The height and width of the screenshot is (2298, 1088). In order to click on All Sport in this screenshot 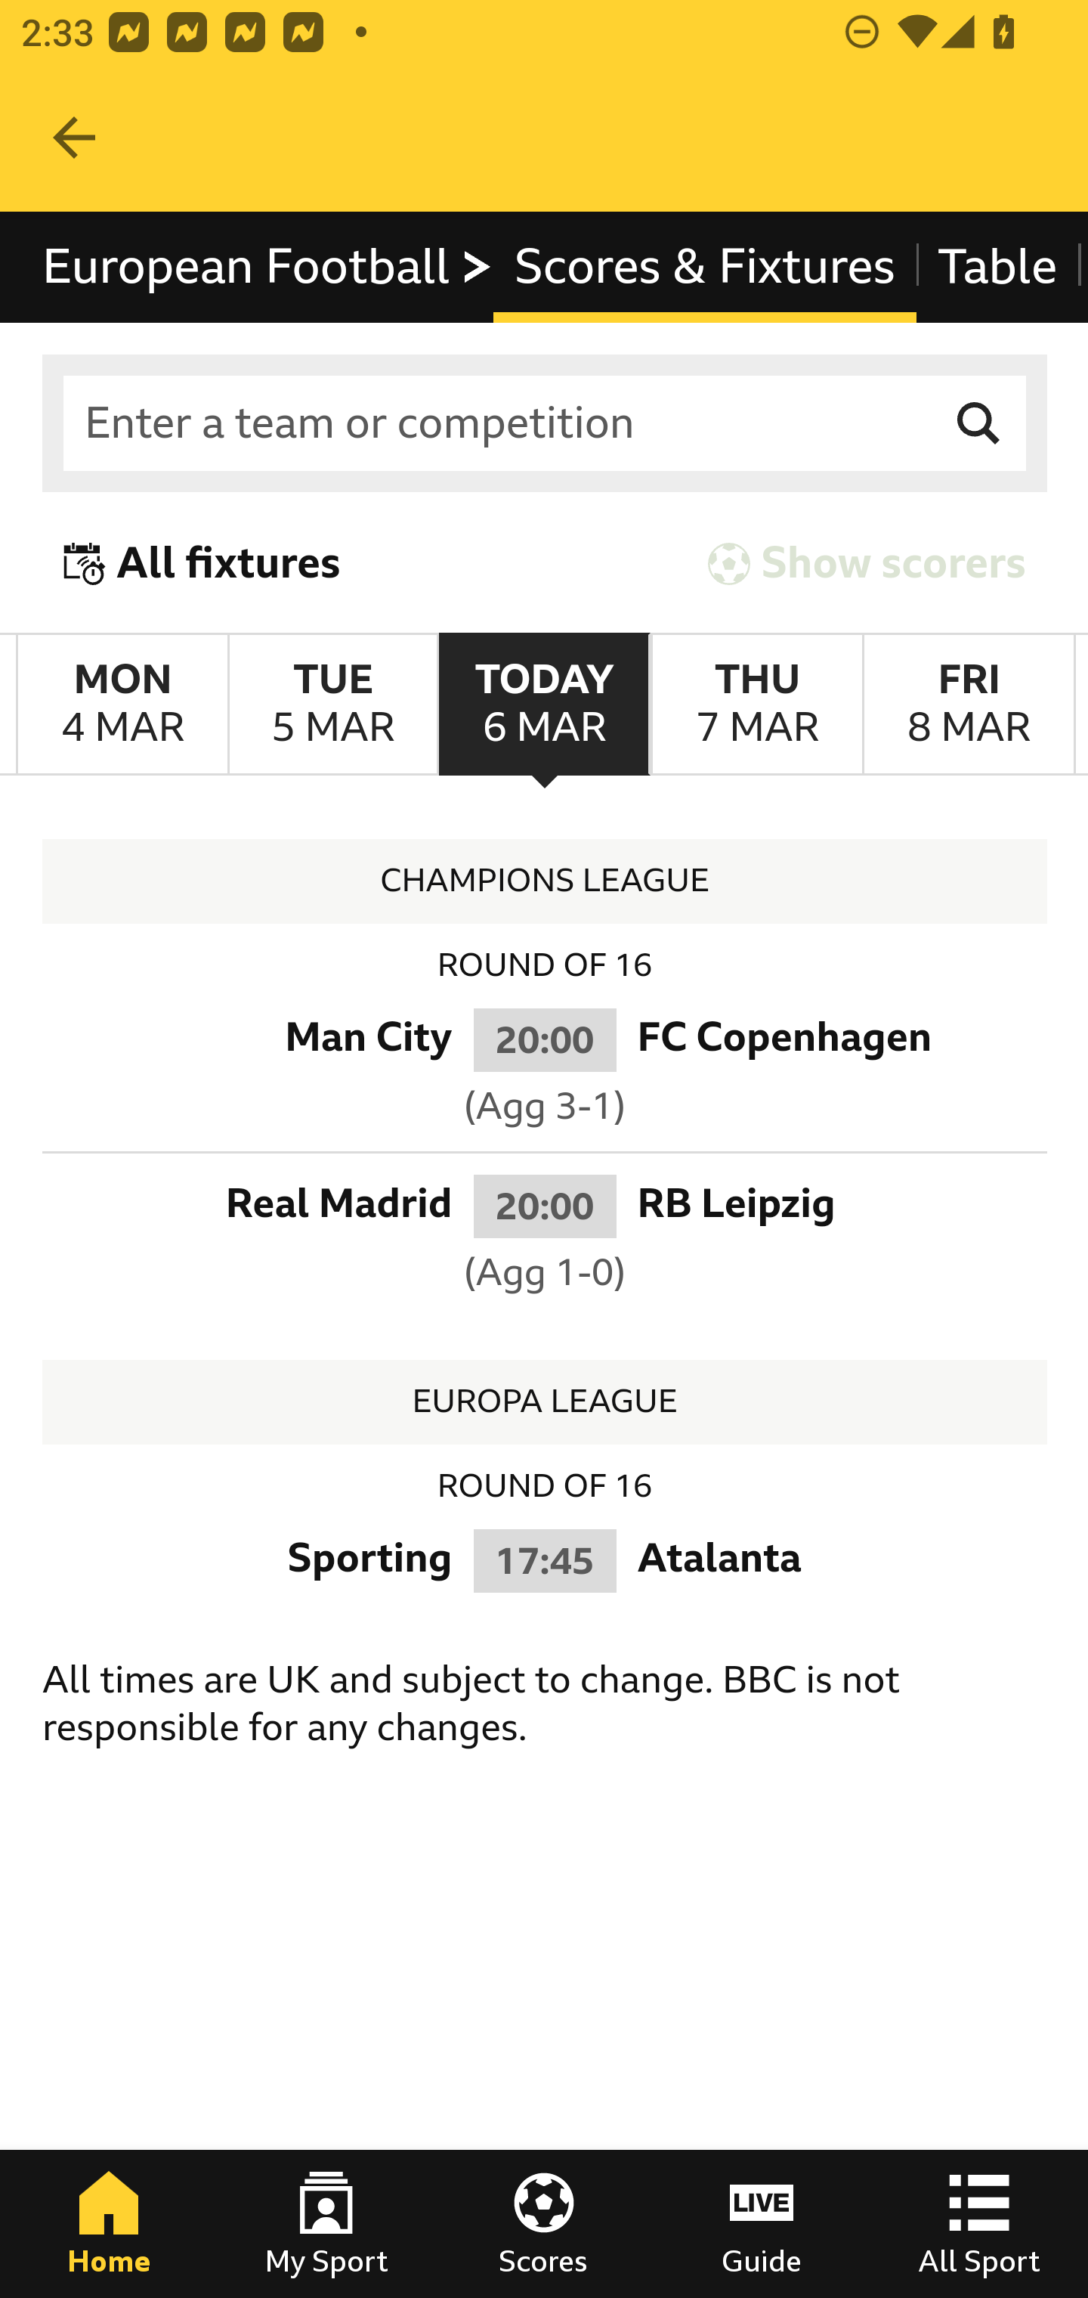, I will do `click(979, 2224)`.